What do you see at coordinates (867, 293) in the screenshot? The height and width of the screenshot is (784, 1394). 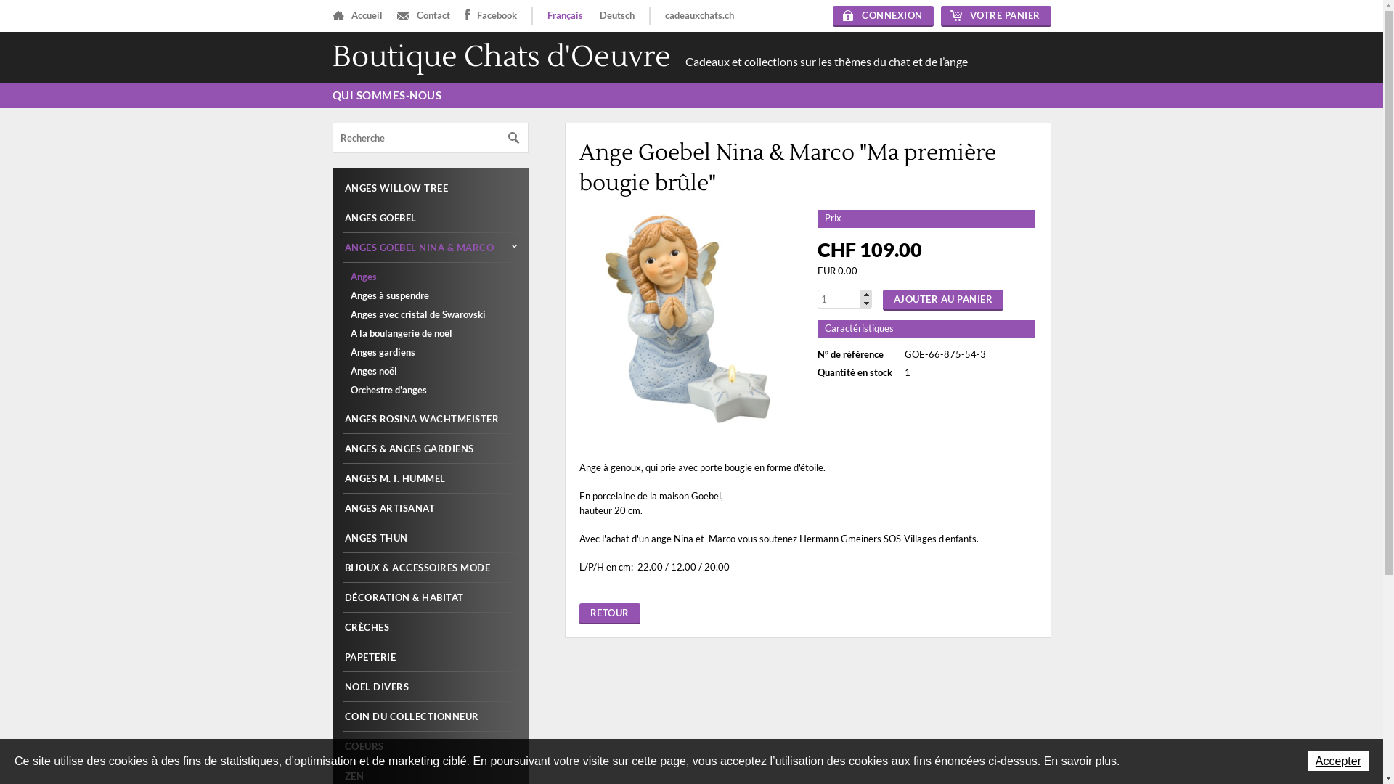 I see `+` at bounding box center [867, 293].